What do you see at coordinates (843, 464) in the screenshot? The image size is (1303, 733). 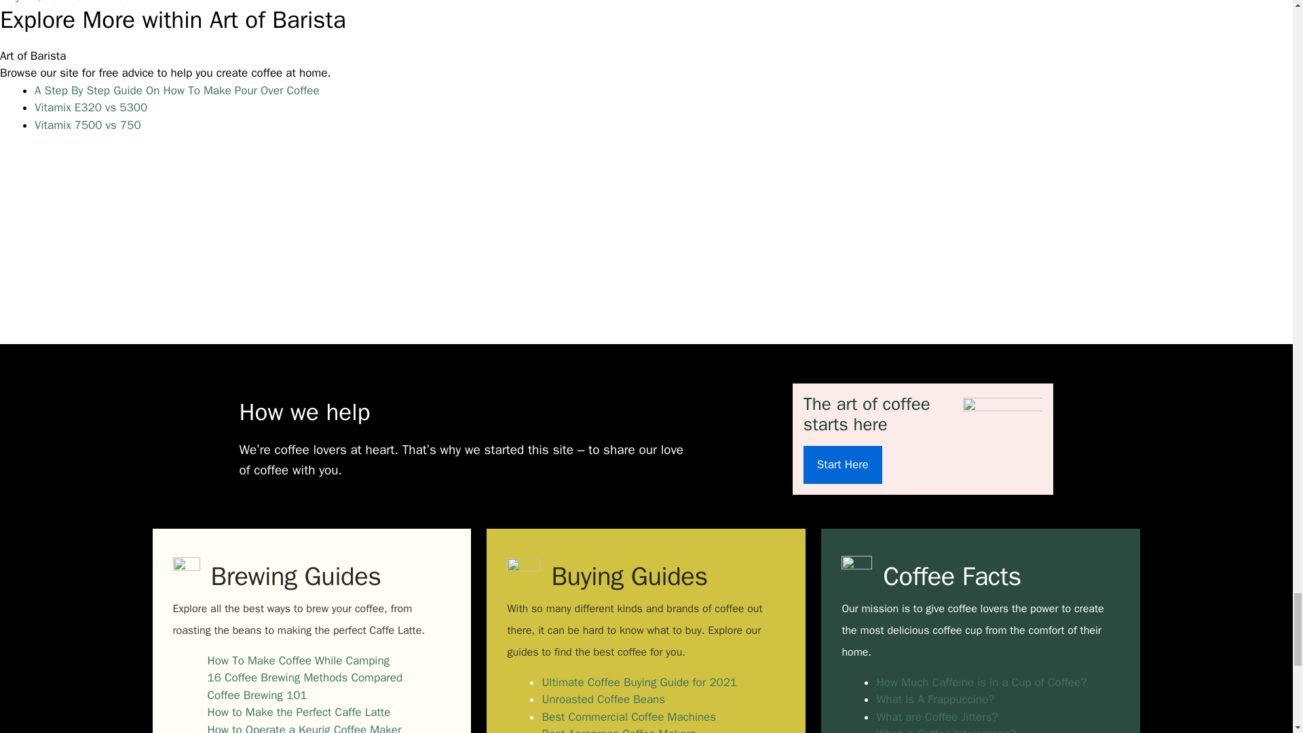 I see `Start Here` at bounding box center [843, 464].